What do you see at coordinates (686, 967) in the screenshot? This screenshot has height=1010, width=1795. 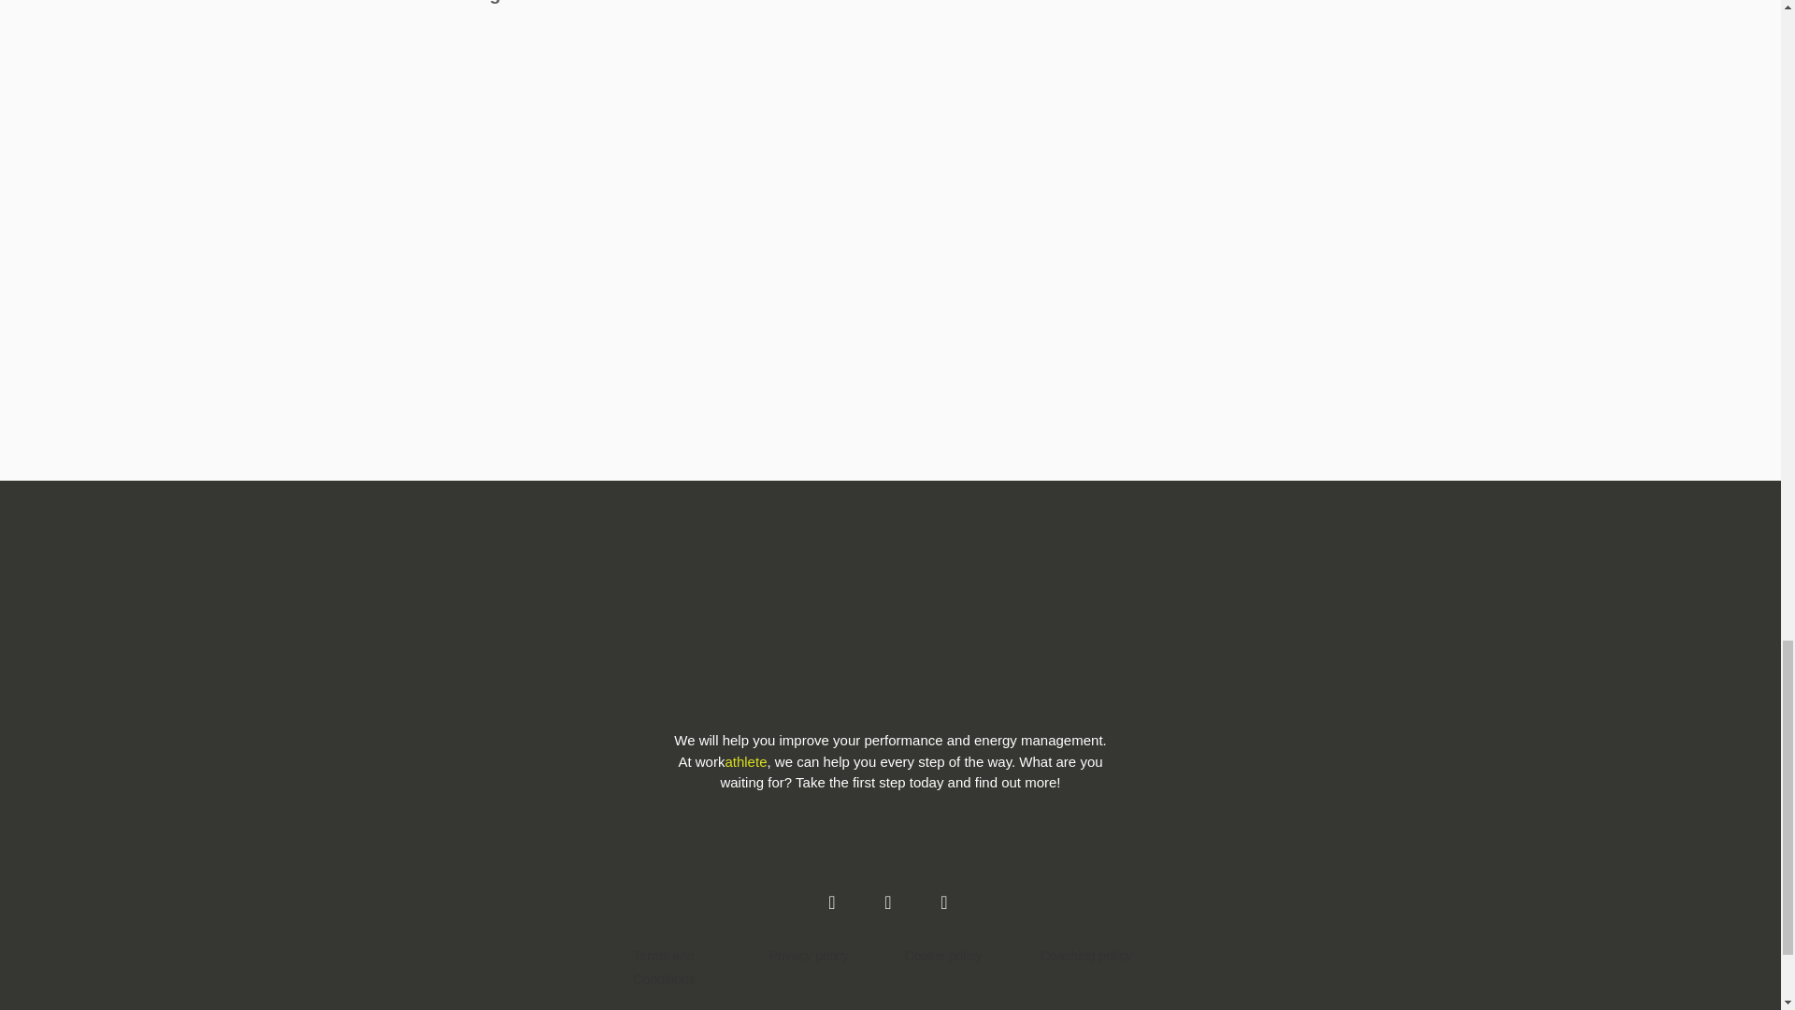 I see `Terms and Conditions` at bounding box center [686, 967].